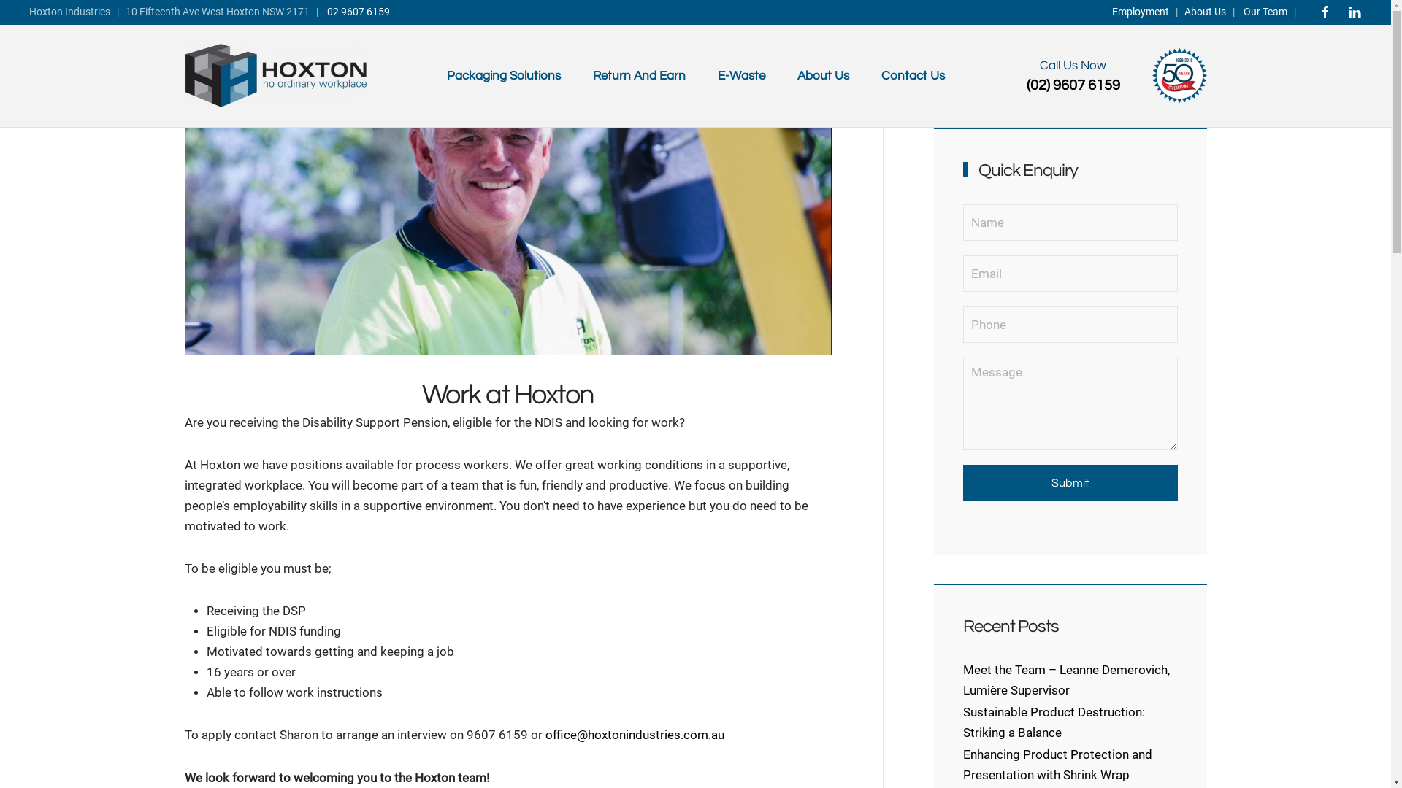  I want to click on Submit, so click(1070, 483).